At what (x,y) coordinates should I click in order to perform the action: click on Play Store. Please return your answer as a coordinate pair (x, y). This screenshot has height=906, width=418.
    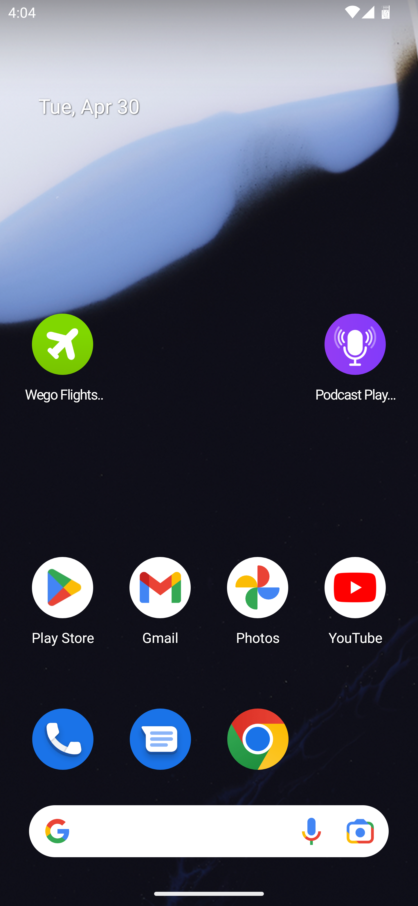
    Looking at the image, I should click on (63, 600).